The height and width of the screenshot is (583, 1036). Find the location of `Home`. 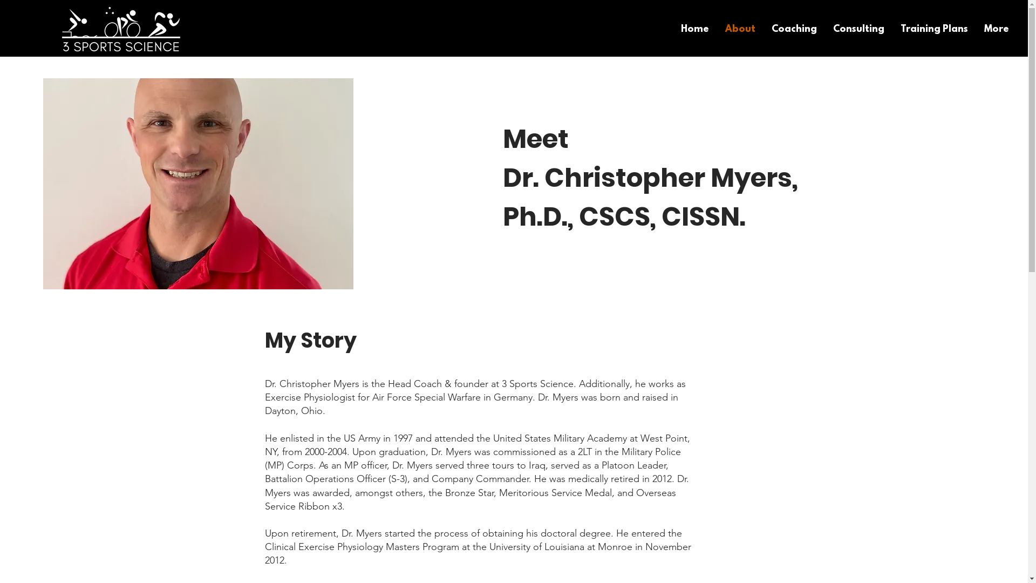

Home is located at coordinates (695, 30).